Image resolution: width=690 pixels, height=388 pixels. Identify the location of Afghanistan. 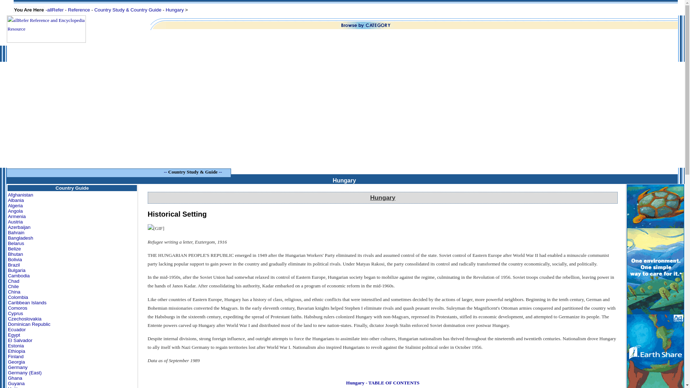
(20, 195).